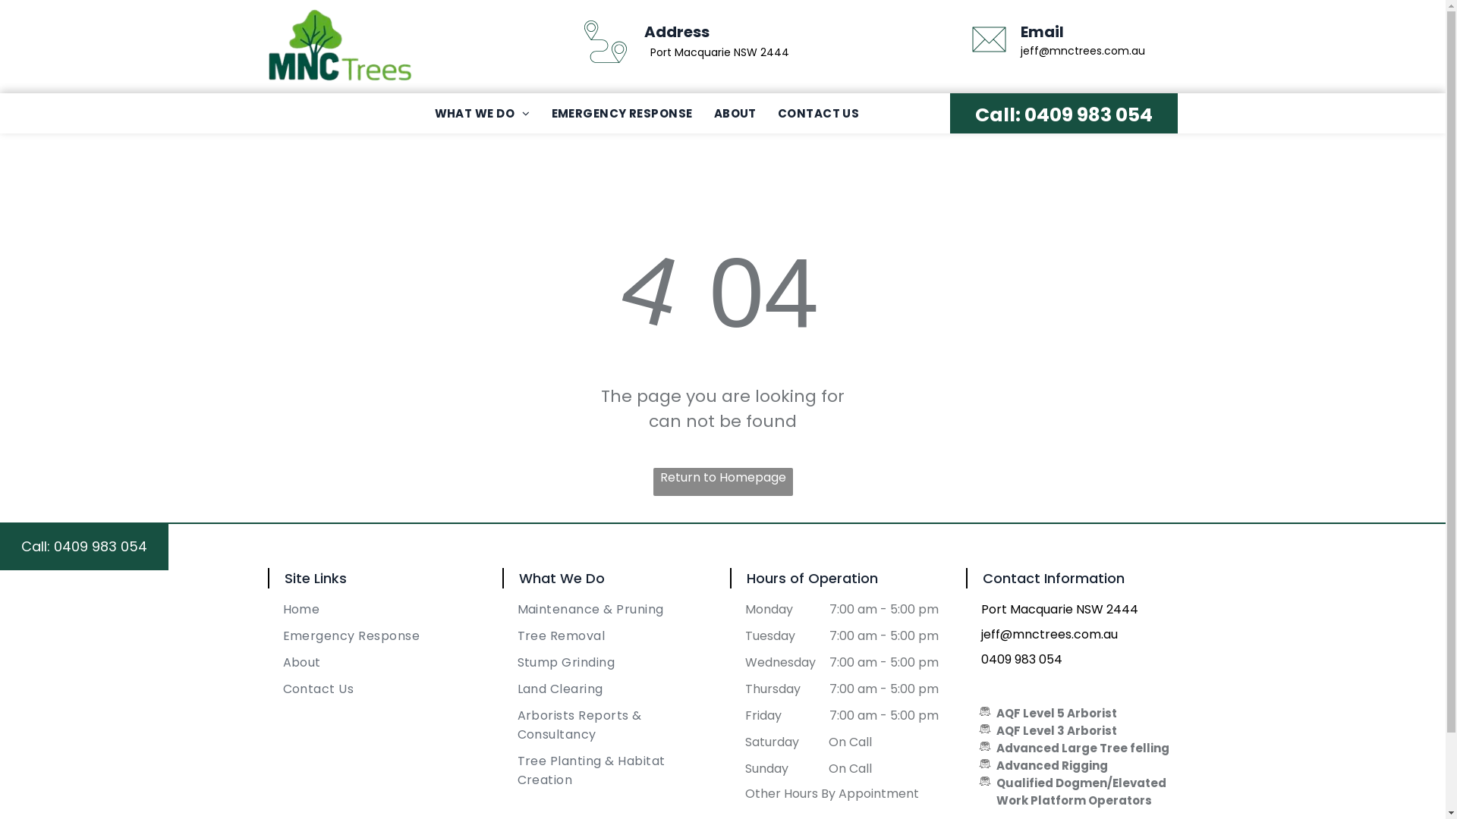 This screenshot has height=819, width=1457. Describe the element at coordinates (382, 610) in the screenshot. I see `Home` at that location.